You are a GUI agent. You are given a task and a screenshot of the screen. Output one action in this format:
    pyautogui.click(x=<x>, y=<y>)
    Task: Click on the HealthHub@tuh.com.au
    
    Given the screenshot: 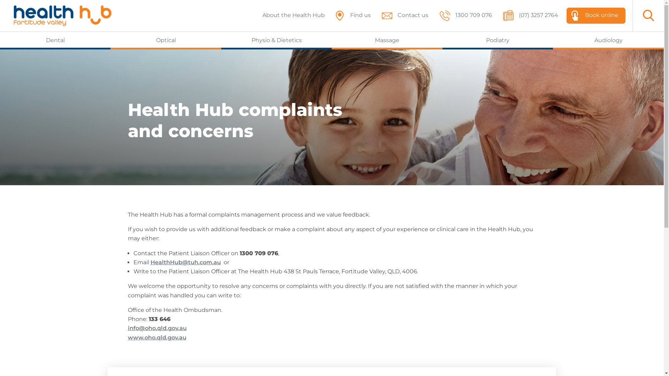 What is the action you would take?
    pyautogui.click(x=186, y=263)
    